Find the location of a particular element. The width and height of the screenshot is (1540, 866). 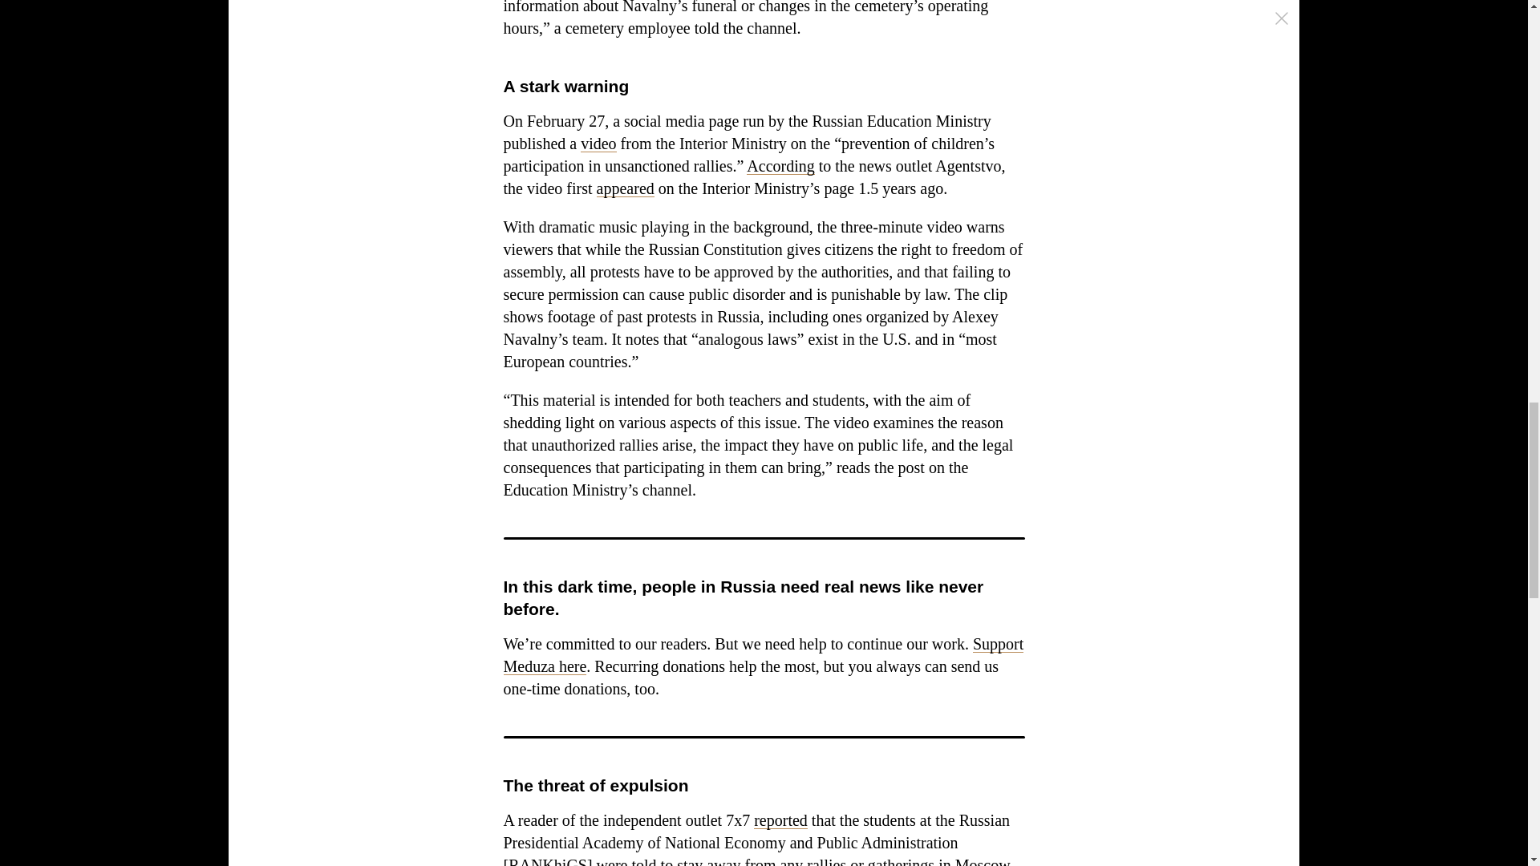

According is located at coordinates (780, 165).